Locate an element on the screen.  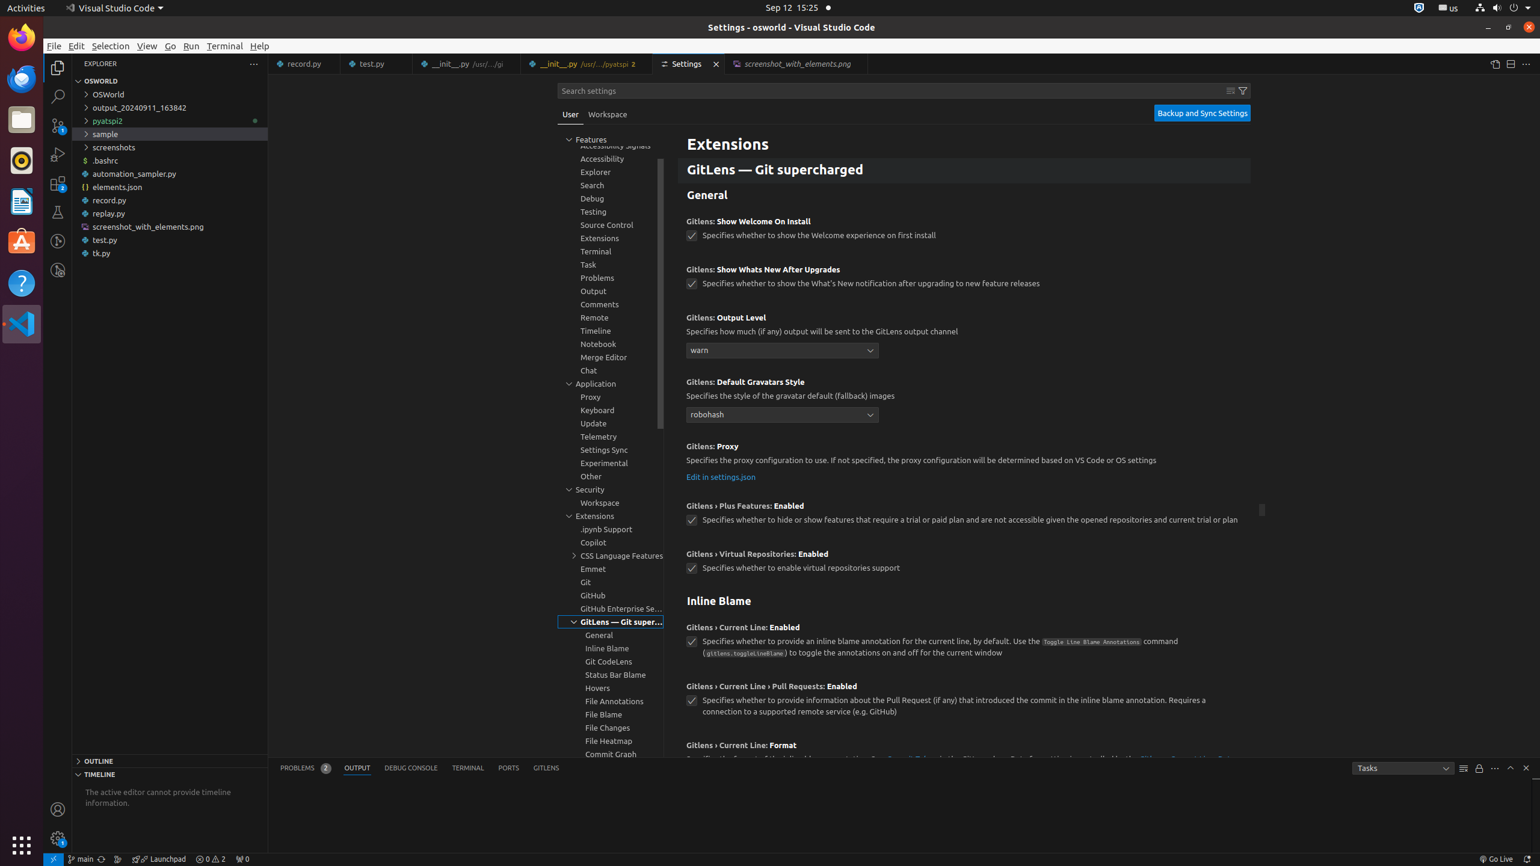
elements.json is located at coordinates (170, 187).